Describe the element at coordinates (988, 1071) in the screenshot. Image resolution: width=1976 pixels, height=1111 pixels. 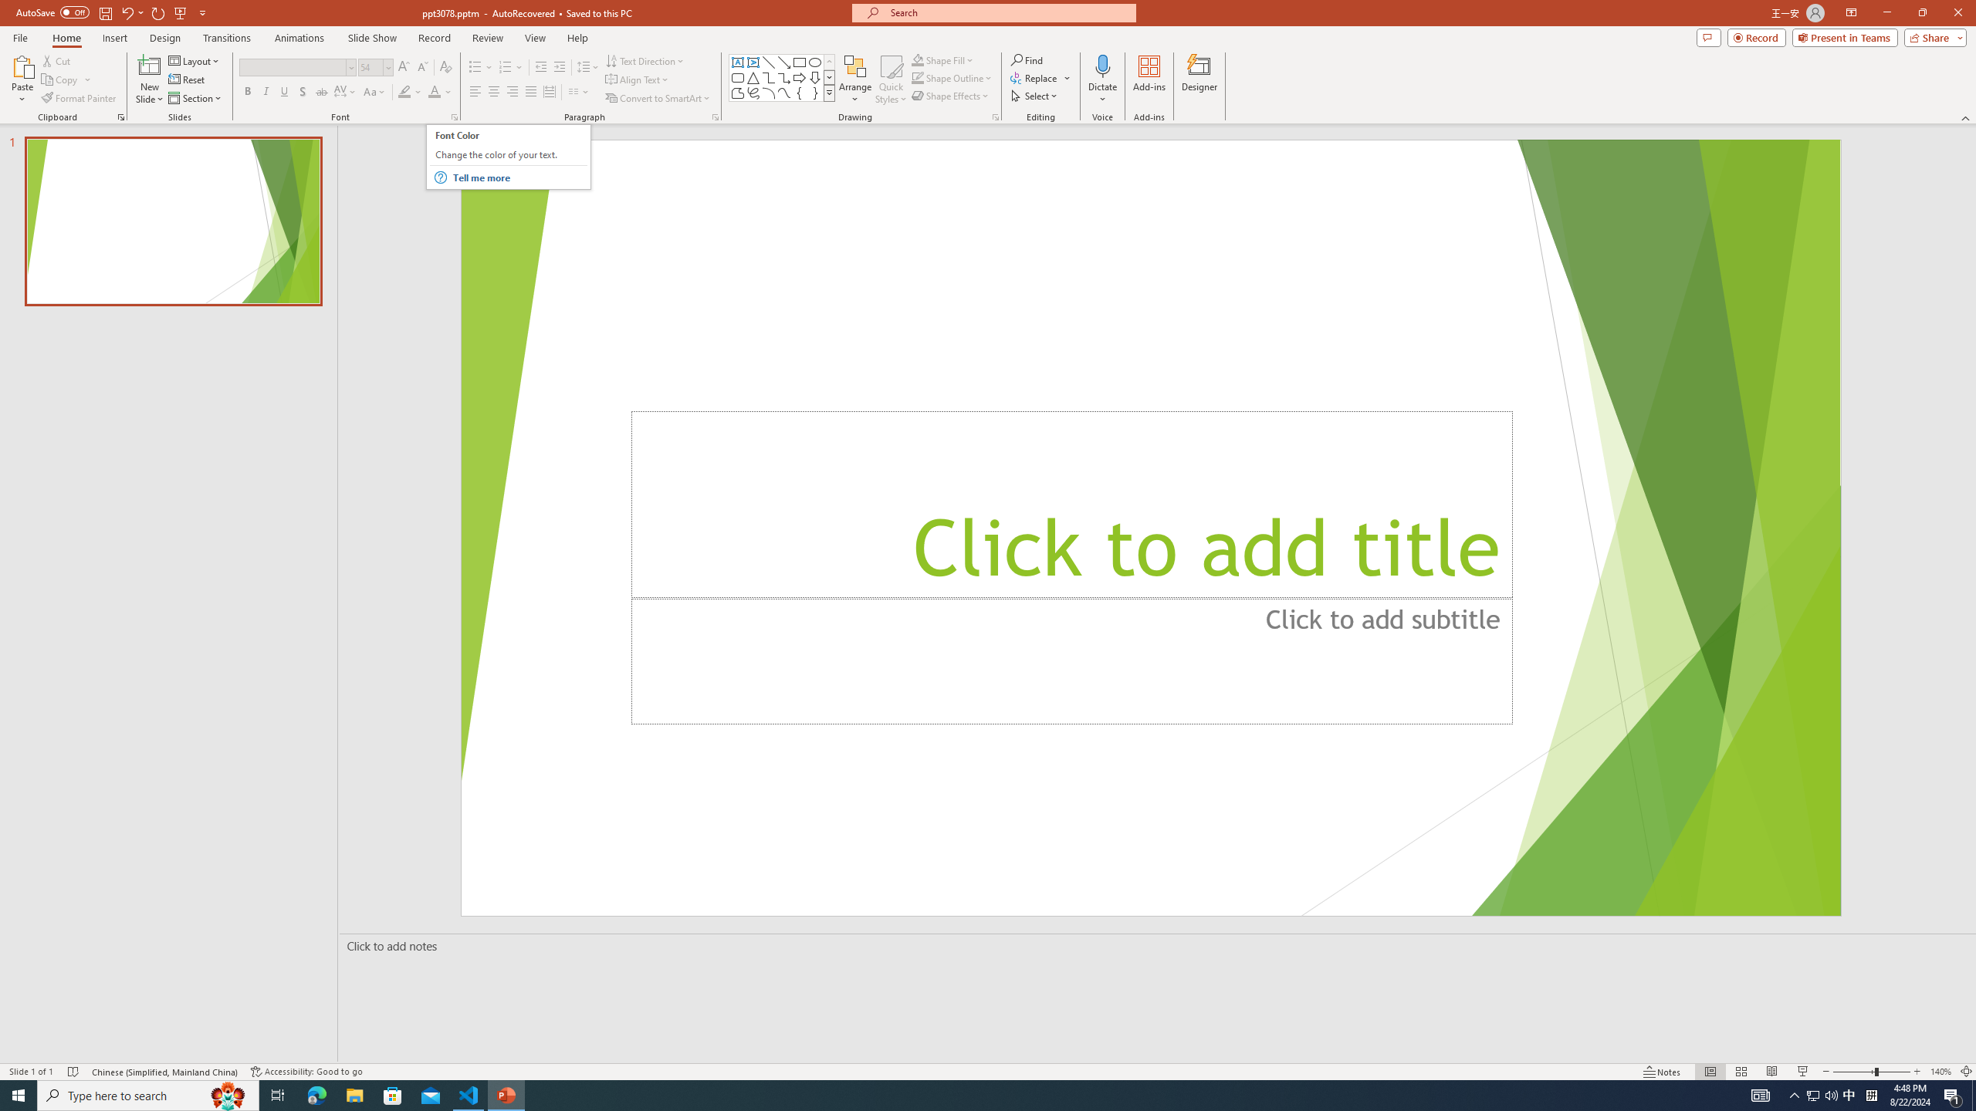
I see `Class: MsoCommandBar` at that location.